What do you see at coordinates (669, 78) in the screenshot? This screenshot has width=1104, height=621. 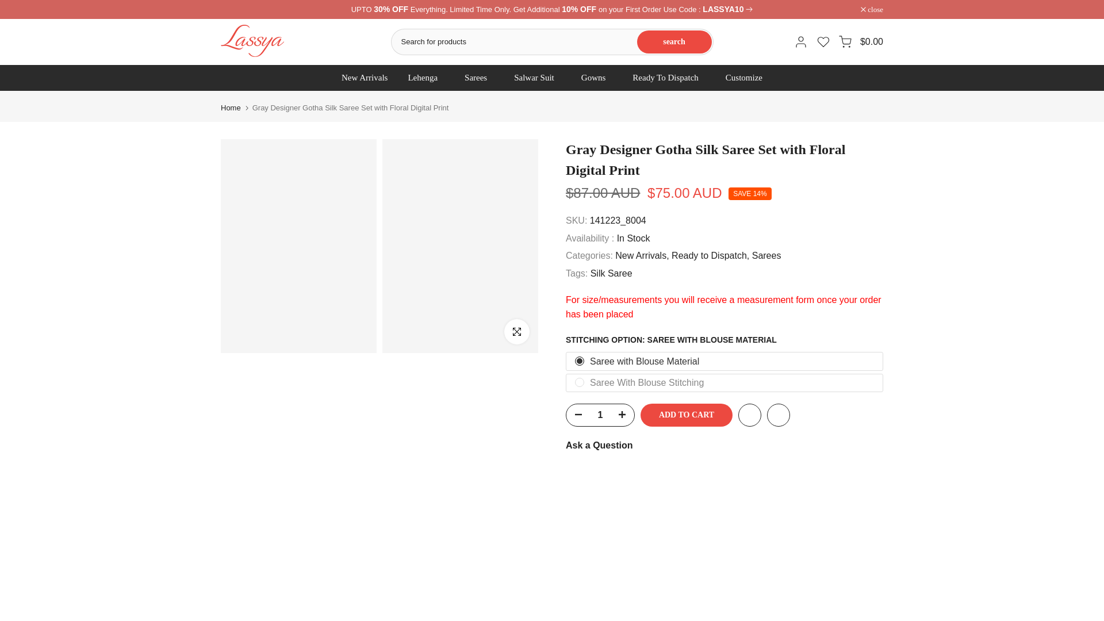 I see `Ready To Dispatch` at bounding box center [669, 78].